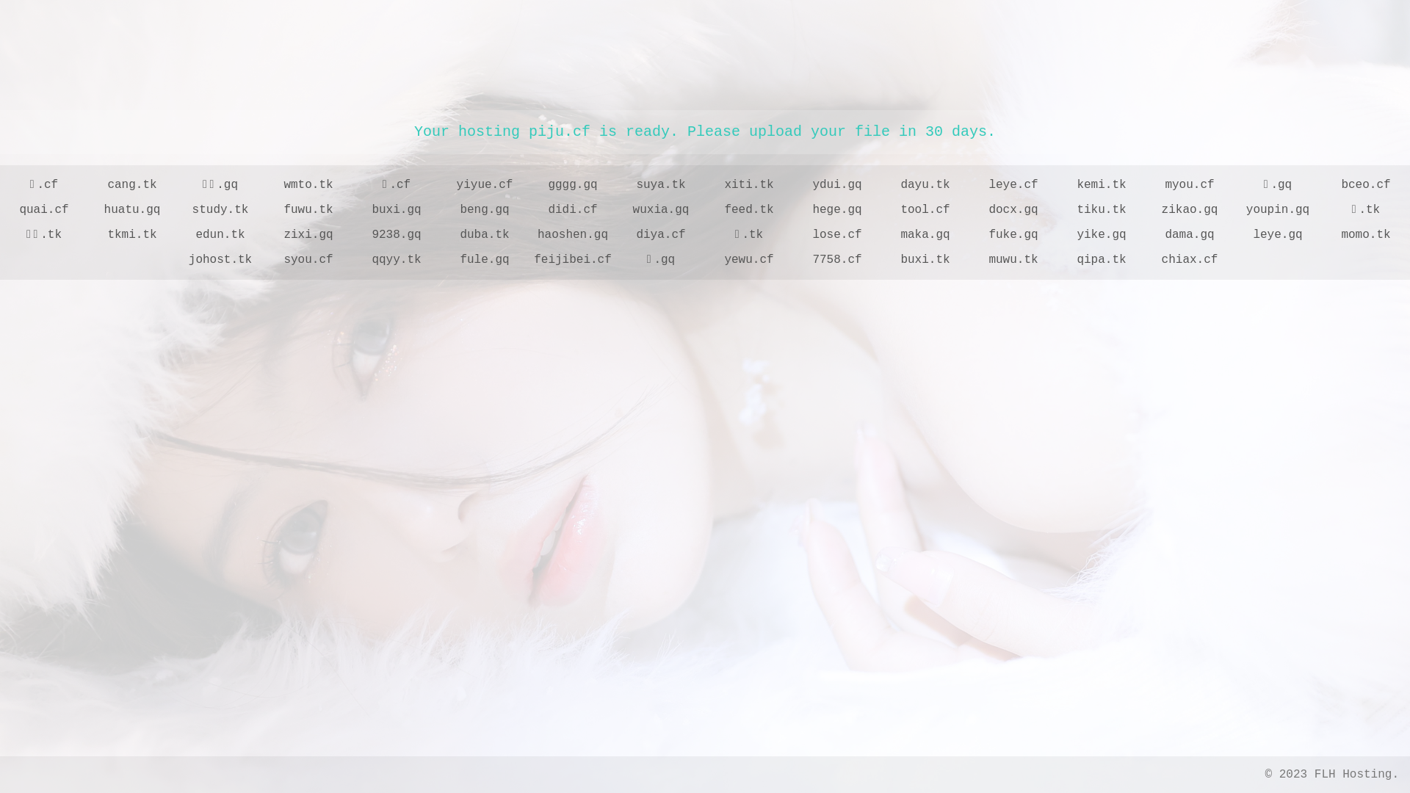  What do you see at coordinates (485, 260) in the screenshot?
I see `fule.gq` at bounding box center [485, 260].